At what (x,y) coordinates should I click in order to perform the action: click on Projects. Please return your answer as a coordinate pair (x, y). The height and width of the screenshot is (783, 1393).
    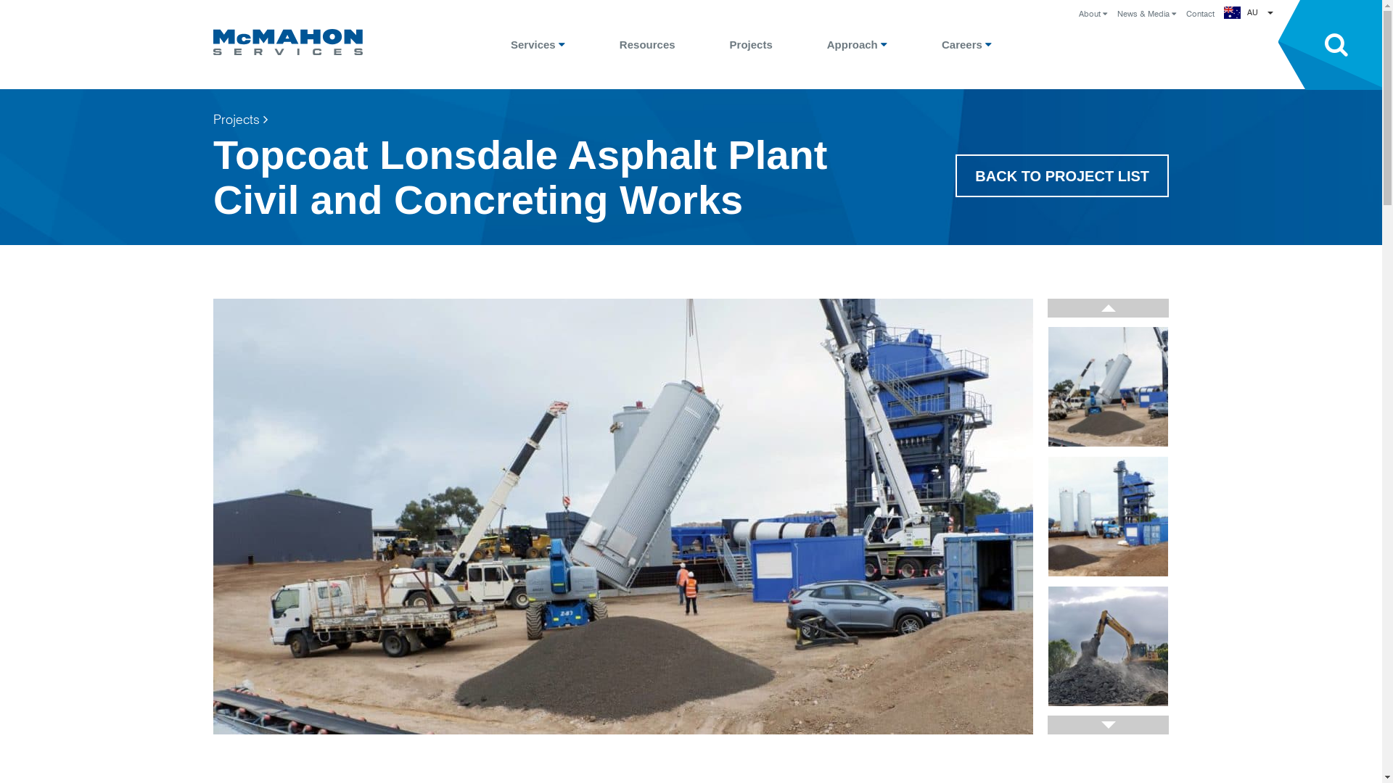
    Looking at the image, I should click on (242, 120).